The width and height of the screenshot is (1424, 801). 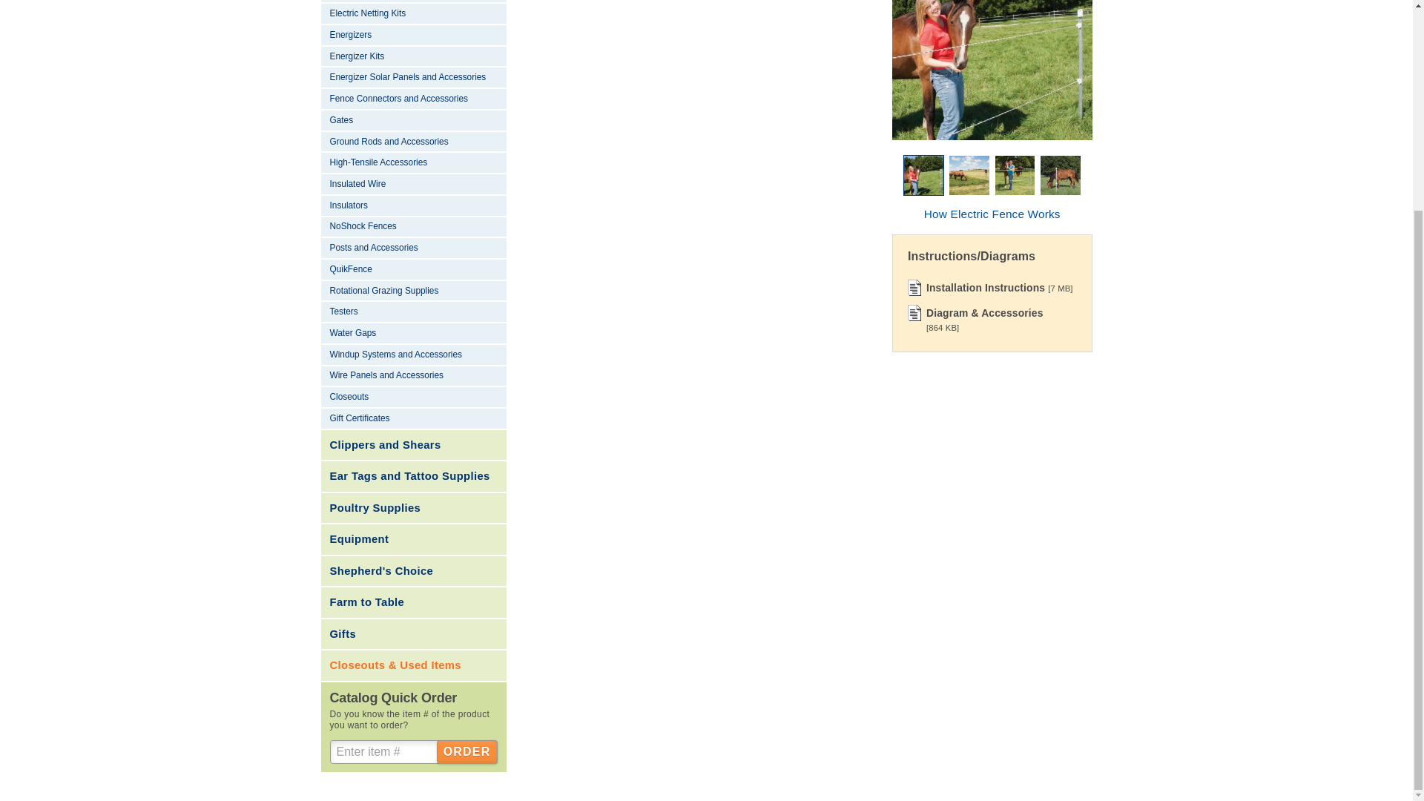 I want to click on Closeouts, so click(x=412, y=398).